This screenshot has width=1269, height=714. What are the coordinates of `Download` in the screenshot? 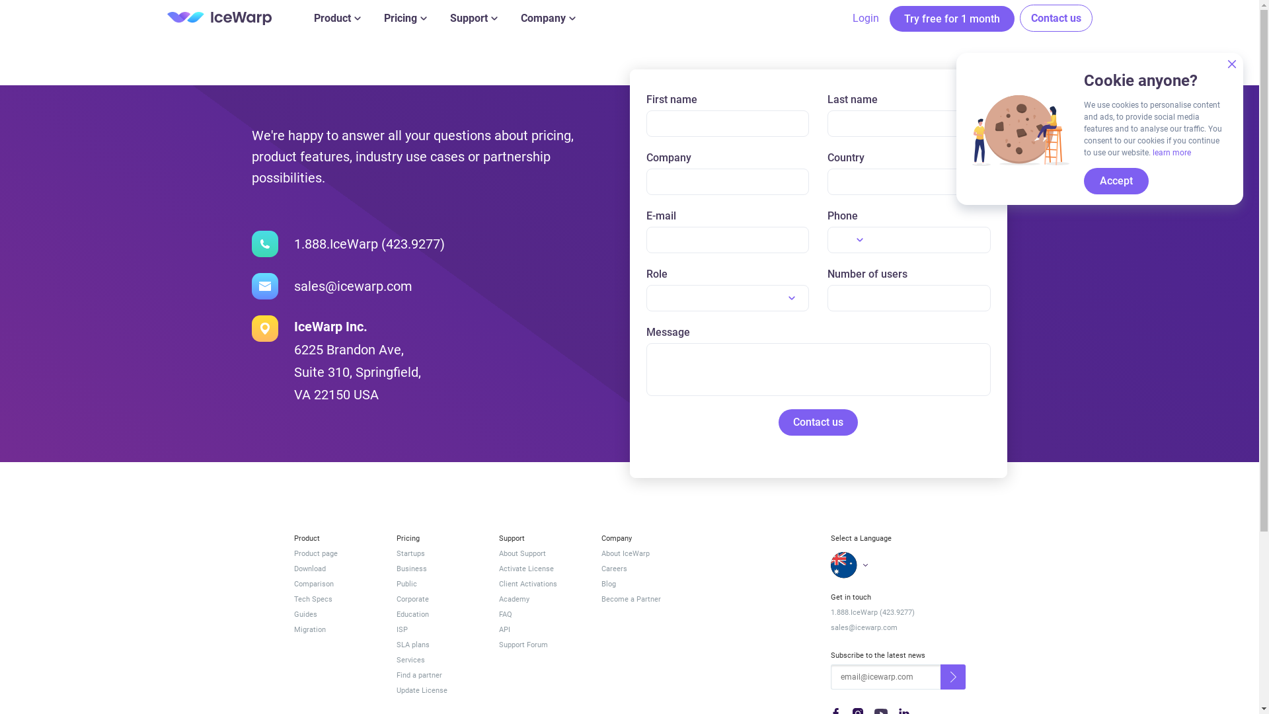 It's located at (336, 569).